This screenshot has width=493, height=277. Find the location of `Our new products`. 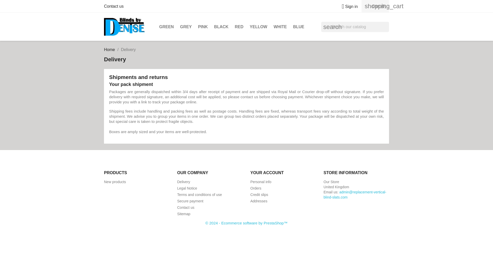

Our new products is located at coordinates (115, 182).